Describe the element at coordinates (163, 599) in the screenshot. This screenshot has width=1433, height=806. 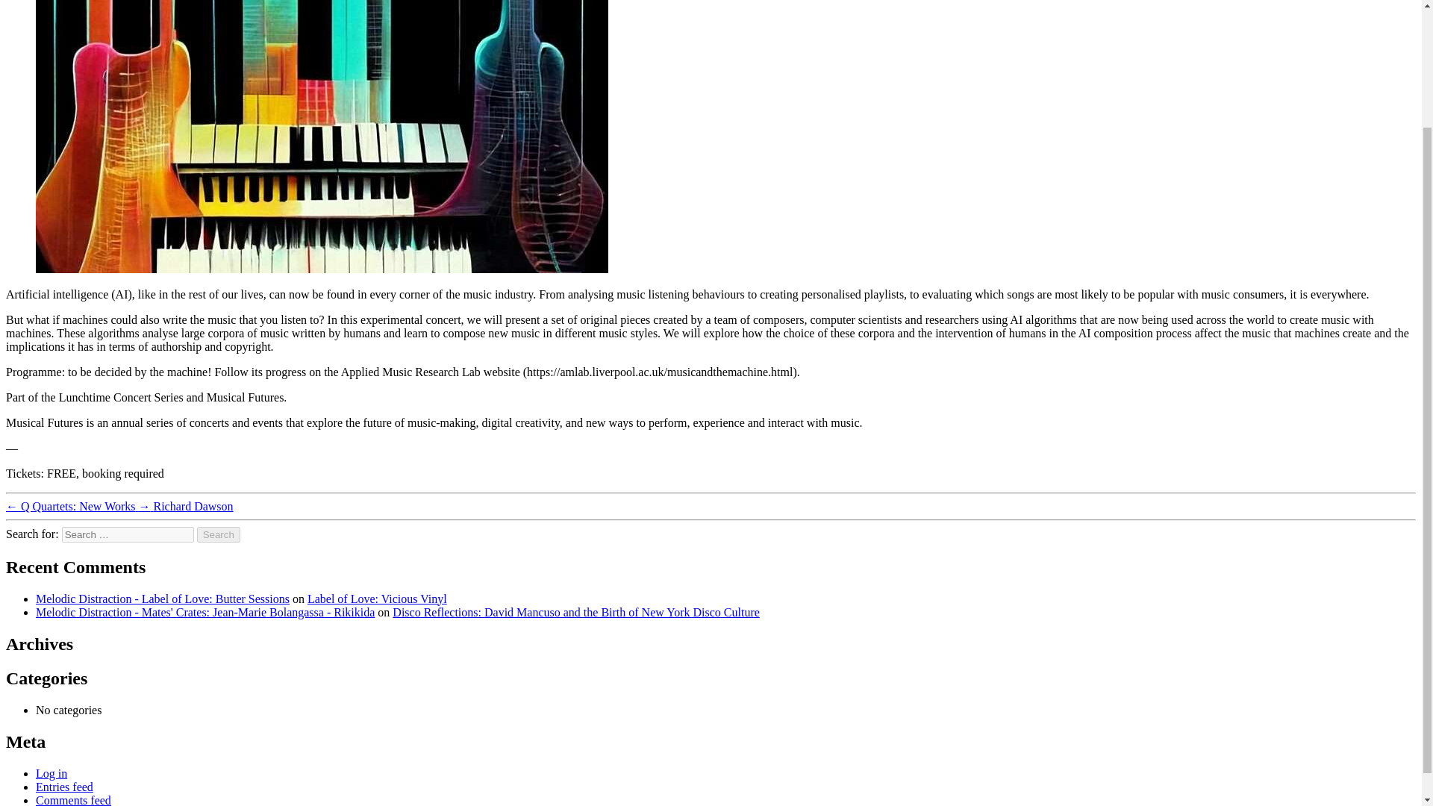
I see `Melodic Distraction - Label of Love: Butter Sessions` at that location.